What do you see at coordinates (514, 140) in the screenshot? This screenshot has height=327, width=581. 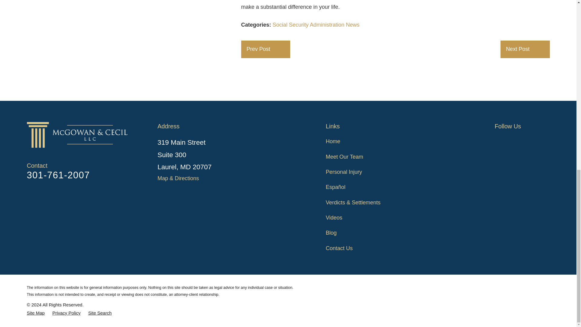 I see `Twitter` at bounding box center [514, 140].